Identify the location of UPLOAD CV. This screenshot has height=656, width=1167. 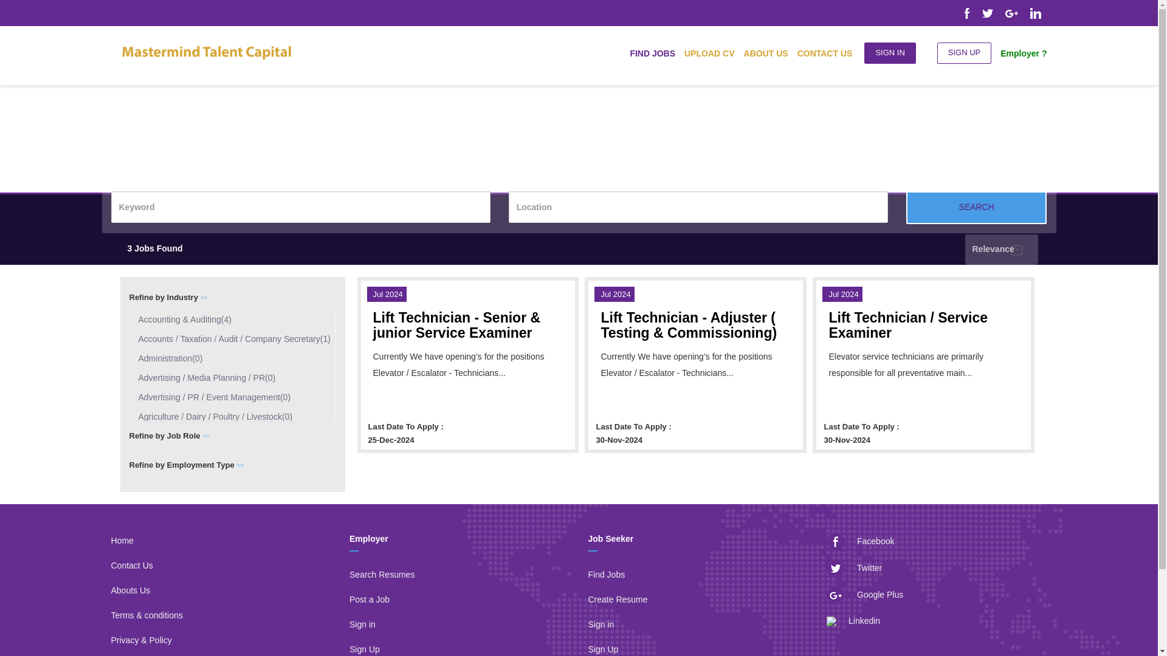
(704, 53).